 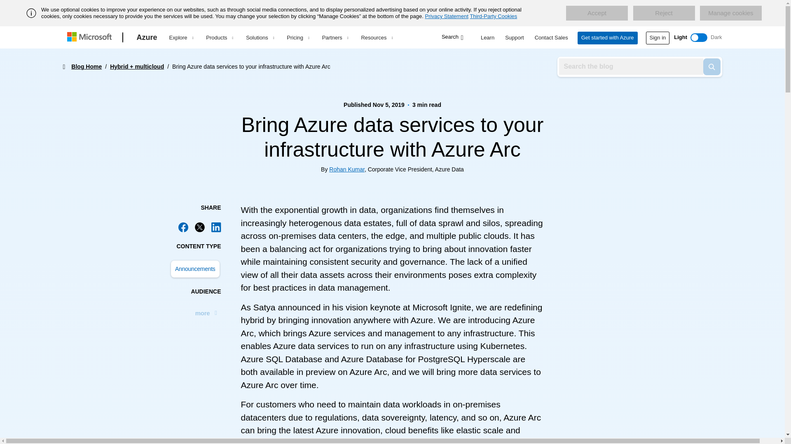 I want to click on Accept, so click(x=597, y=13).